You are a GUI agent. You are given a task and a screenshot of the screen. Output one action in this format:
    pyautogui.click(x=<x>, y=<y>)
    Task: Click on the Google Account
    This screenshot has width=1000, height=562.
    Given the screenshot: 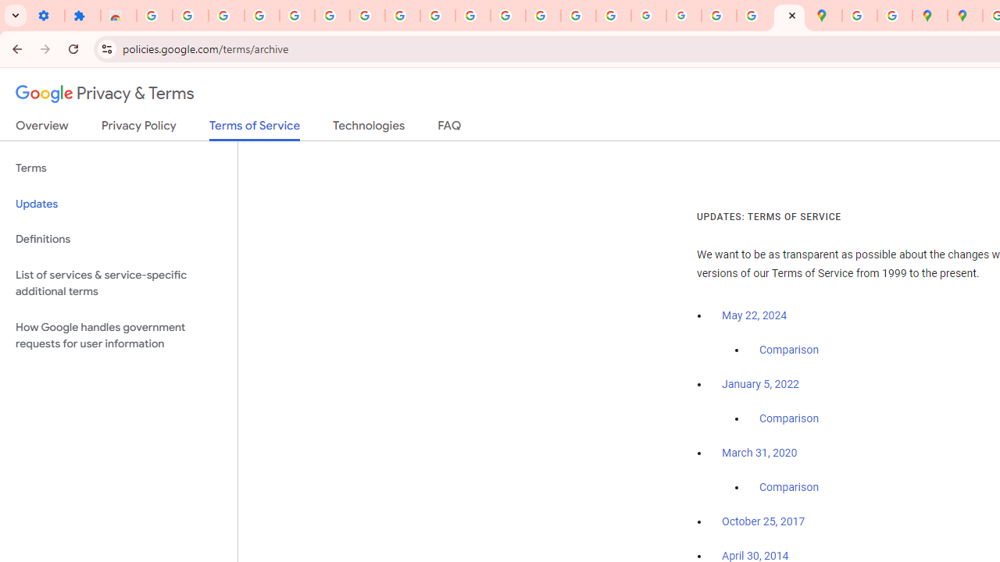 What is the action you would take?
    pyautogui.click(x=402, y=16)
    